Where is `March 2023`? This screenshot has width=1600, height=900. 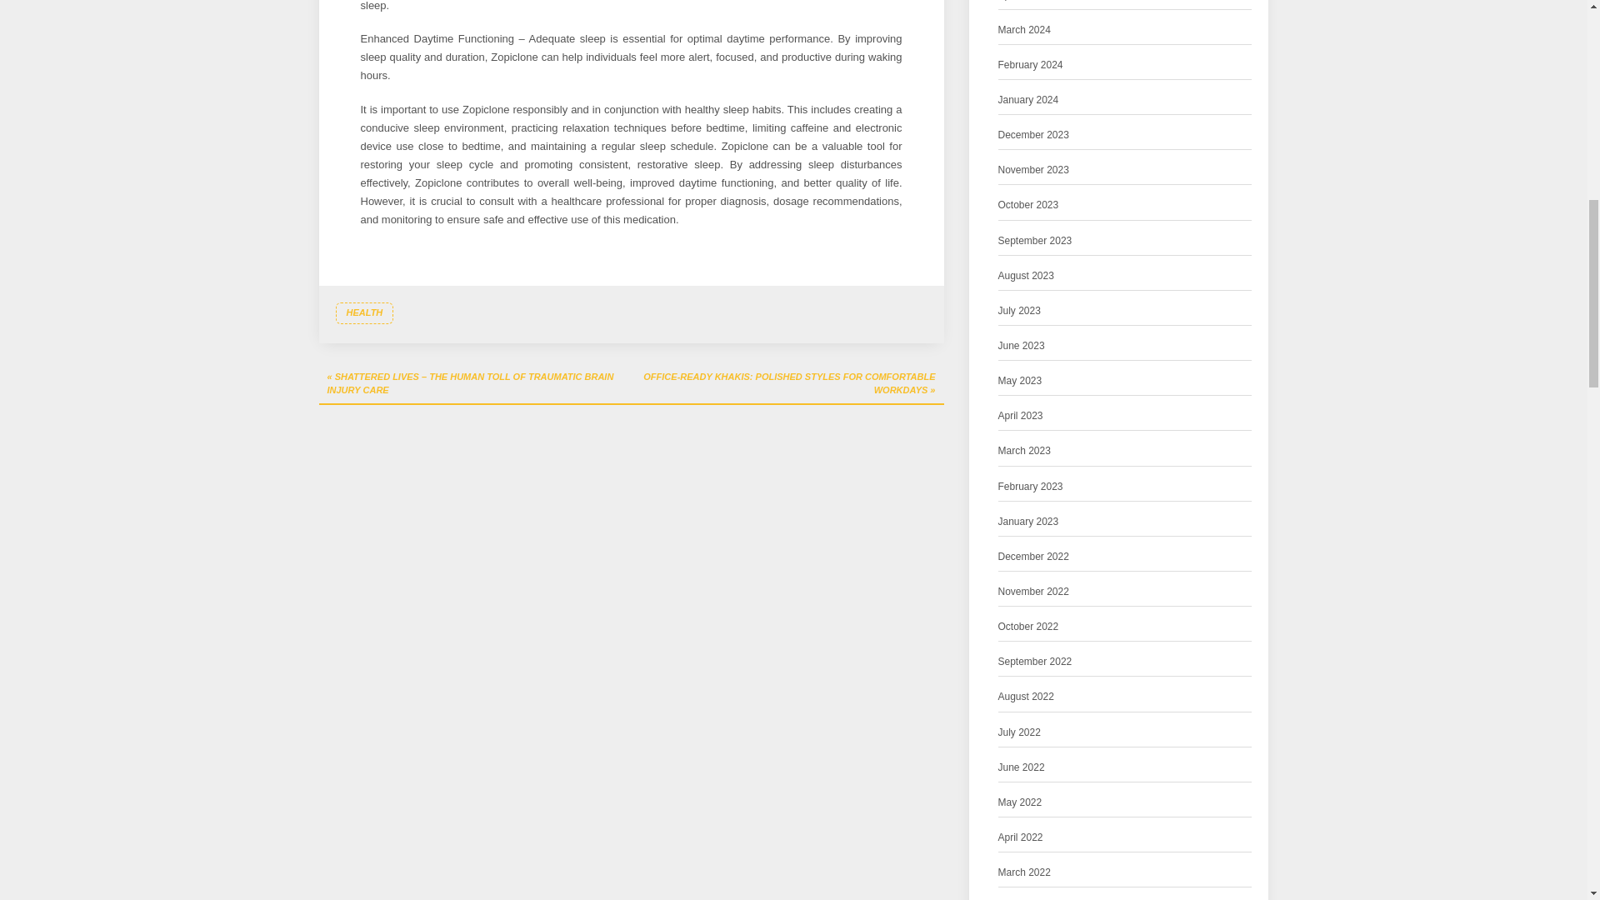
March 2023 is located at coordinates (1025, 451).